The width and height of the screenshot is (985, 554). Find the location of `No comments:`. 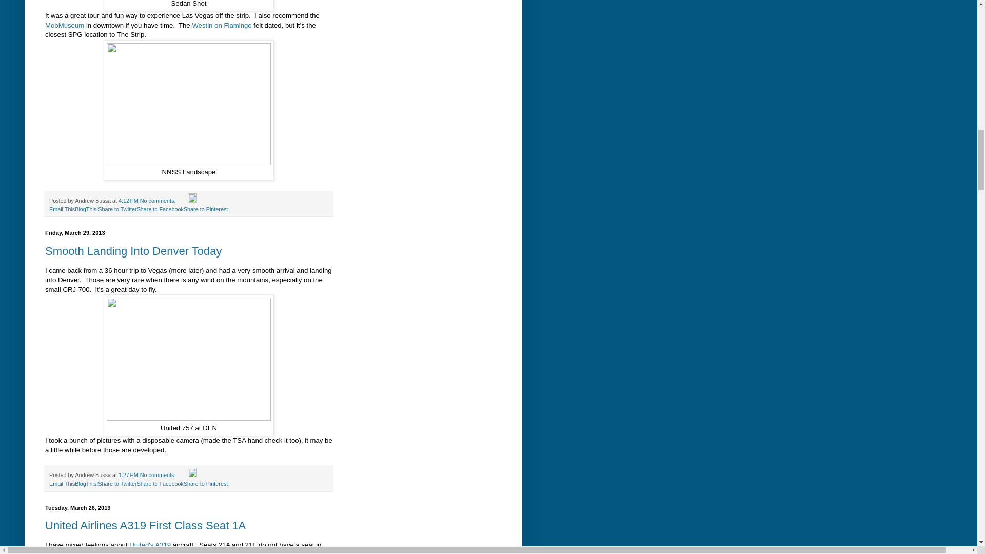

No comments: is located at coordinates (158, 475).